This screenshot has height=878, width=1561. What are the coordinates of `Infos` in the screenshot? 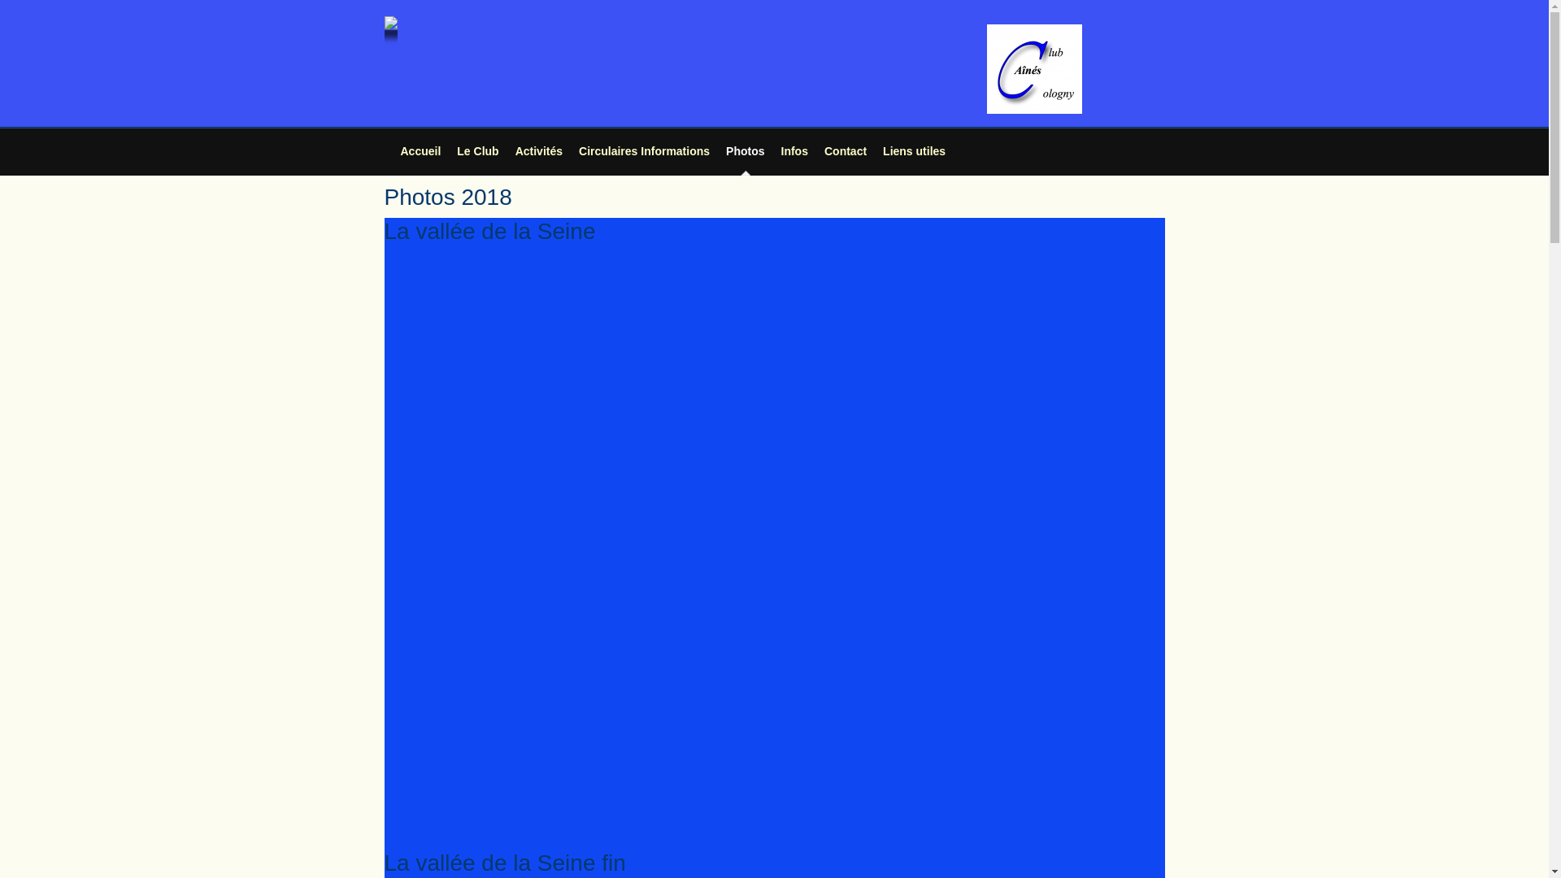 It's located at (795, 151).